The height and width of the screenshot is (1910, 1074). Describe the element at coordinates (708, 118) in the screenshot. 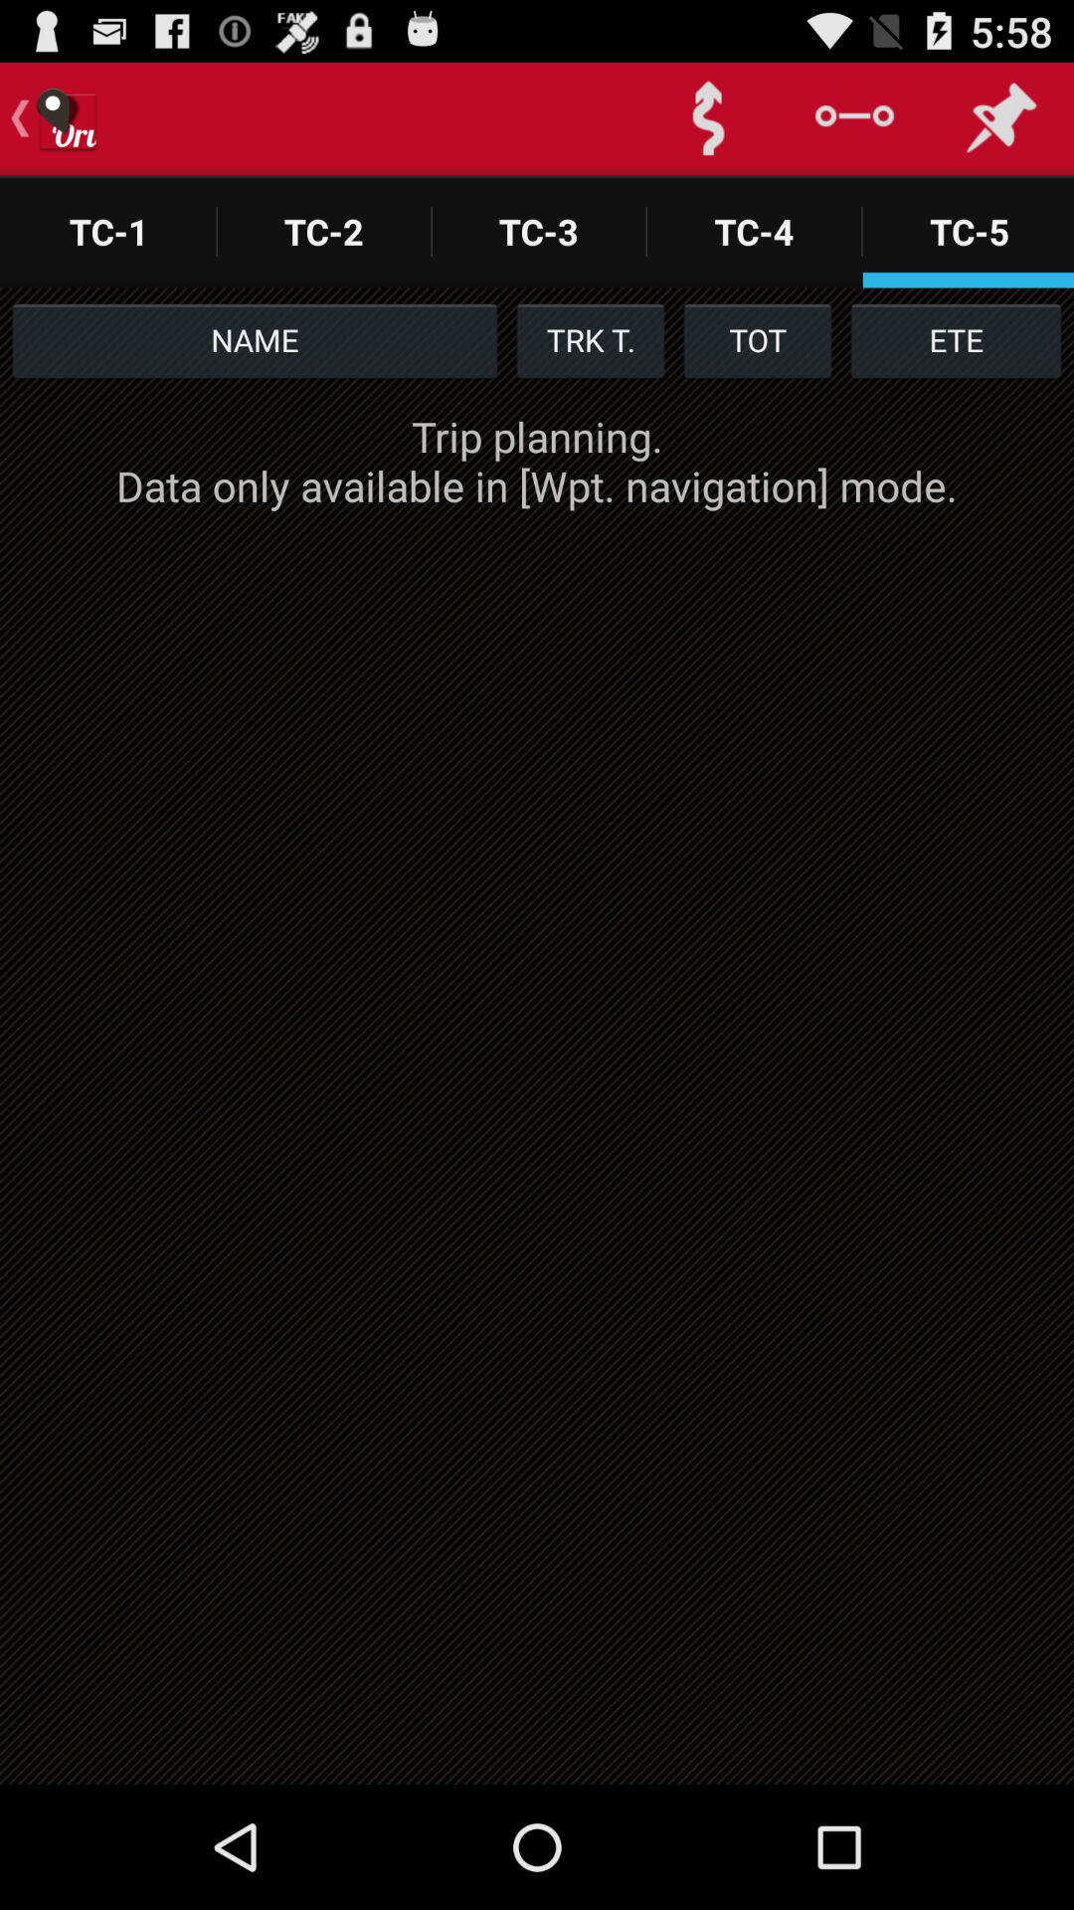

I see `turn off item above tc-4` at that location.